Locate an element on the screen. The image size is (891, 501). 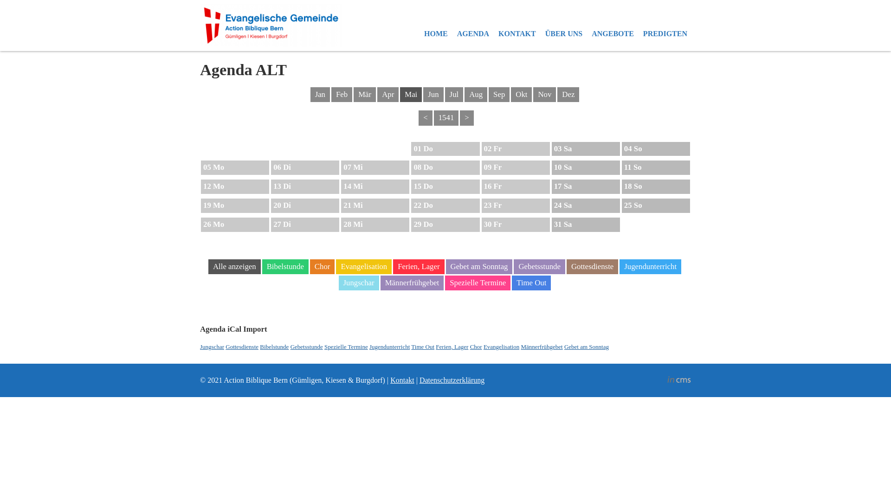
Jul is located at coordinates (454, 95).